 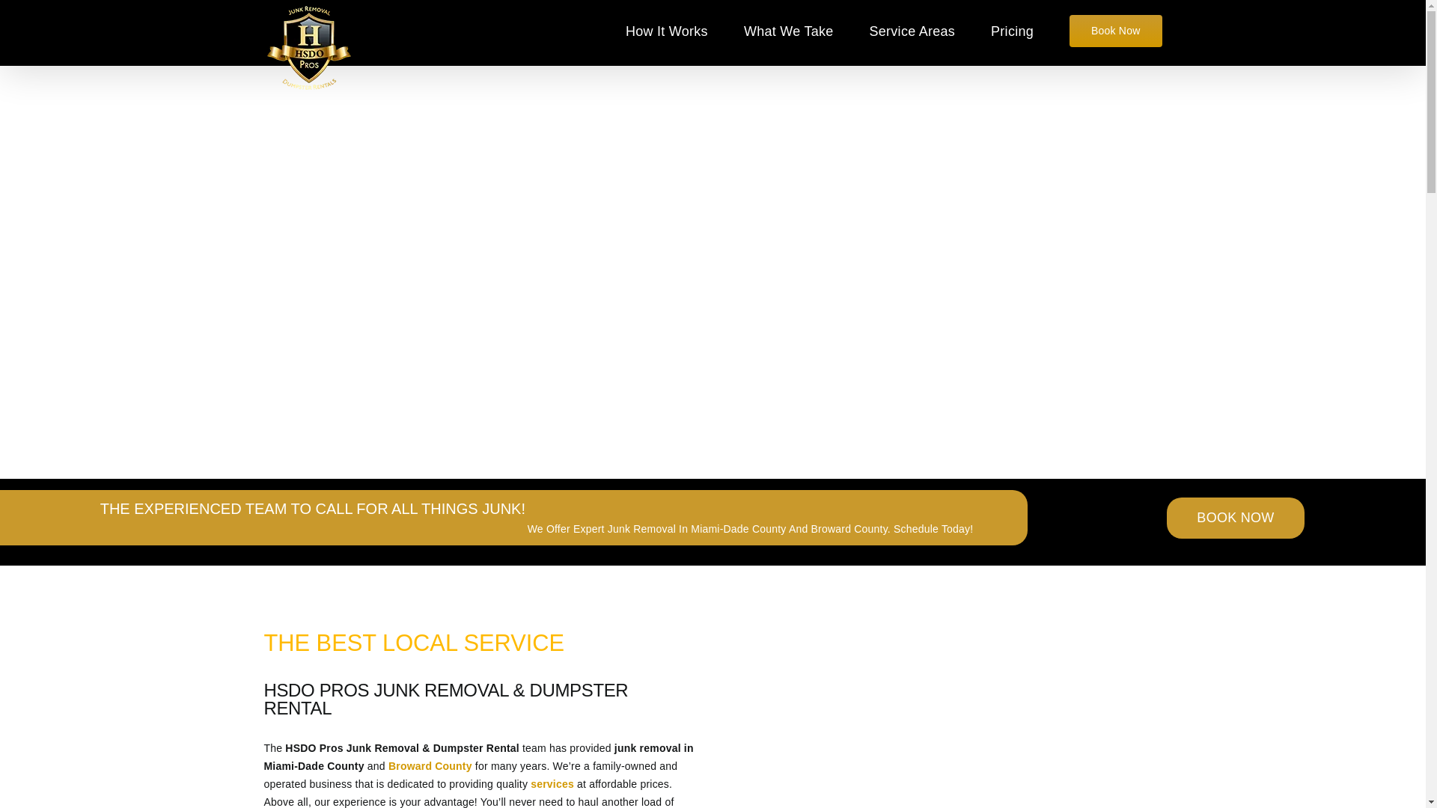 I want to click on Book Now, so click(x=1115, y=30).